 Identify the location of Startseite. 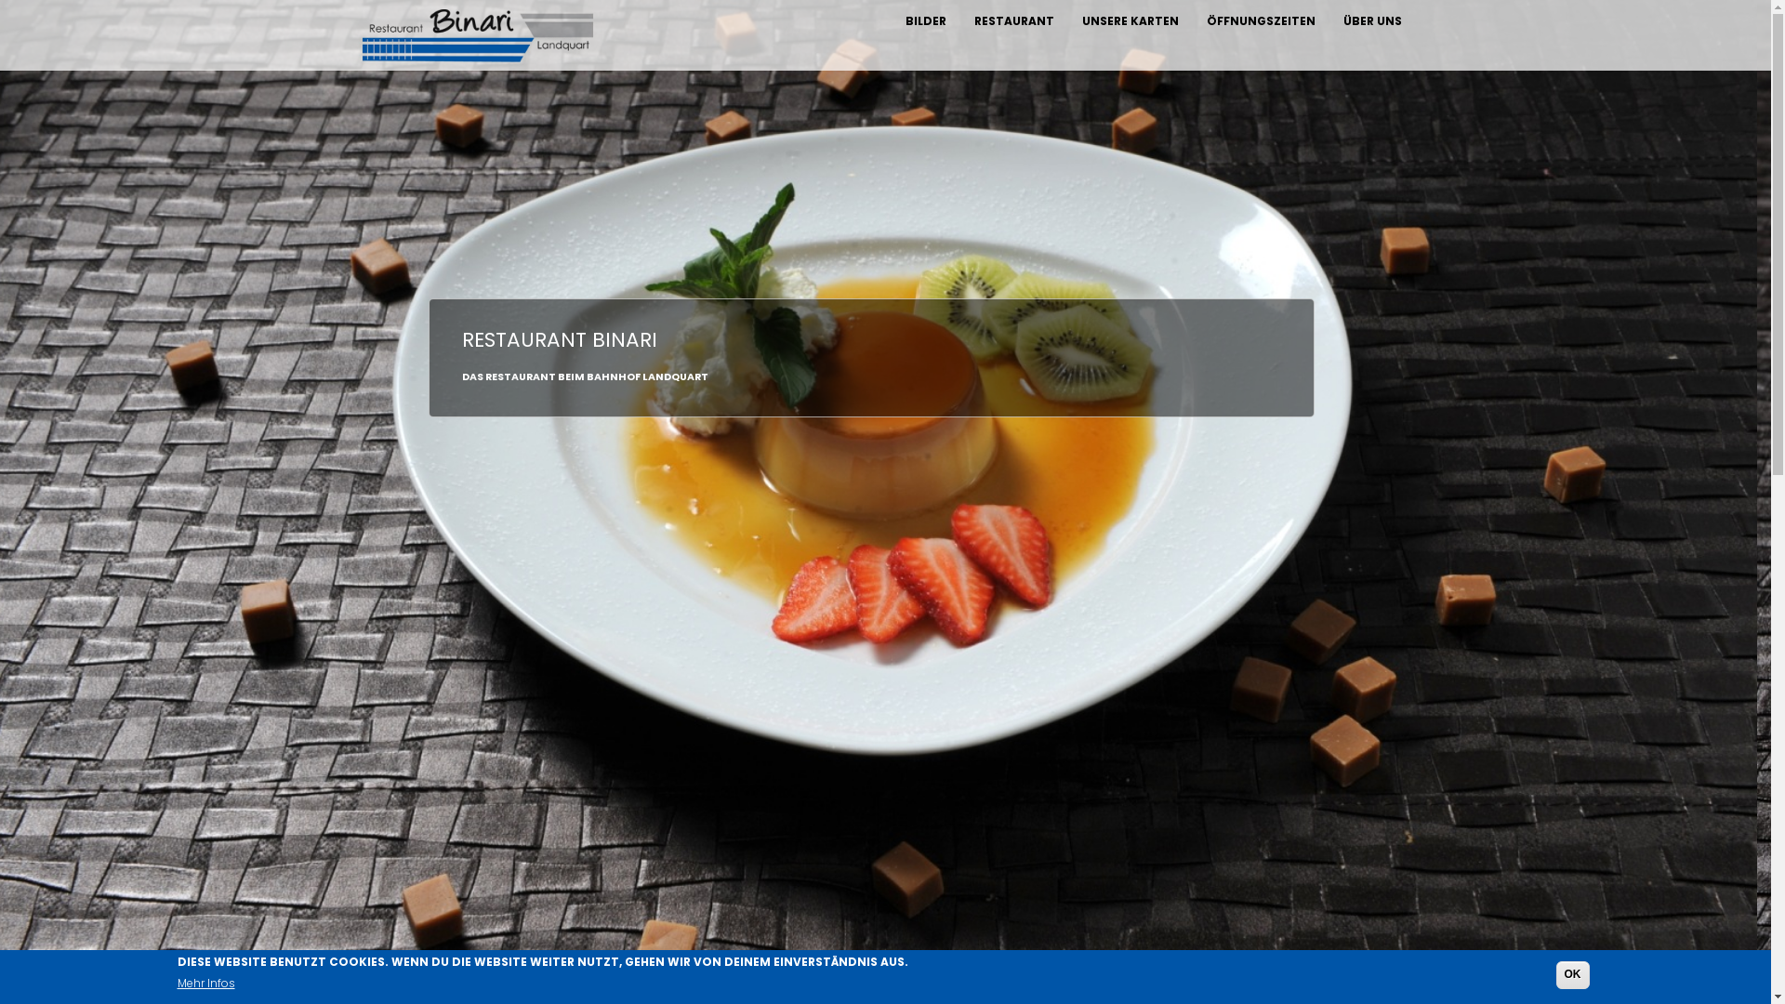
(478, 35).